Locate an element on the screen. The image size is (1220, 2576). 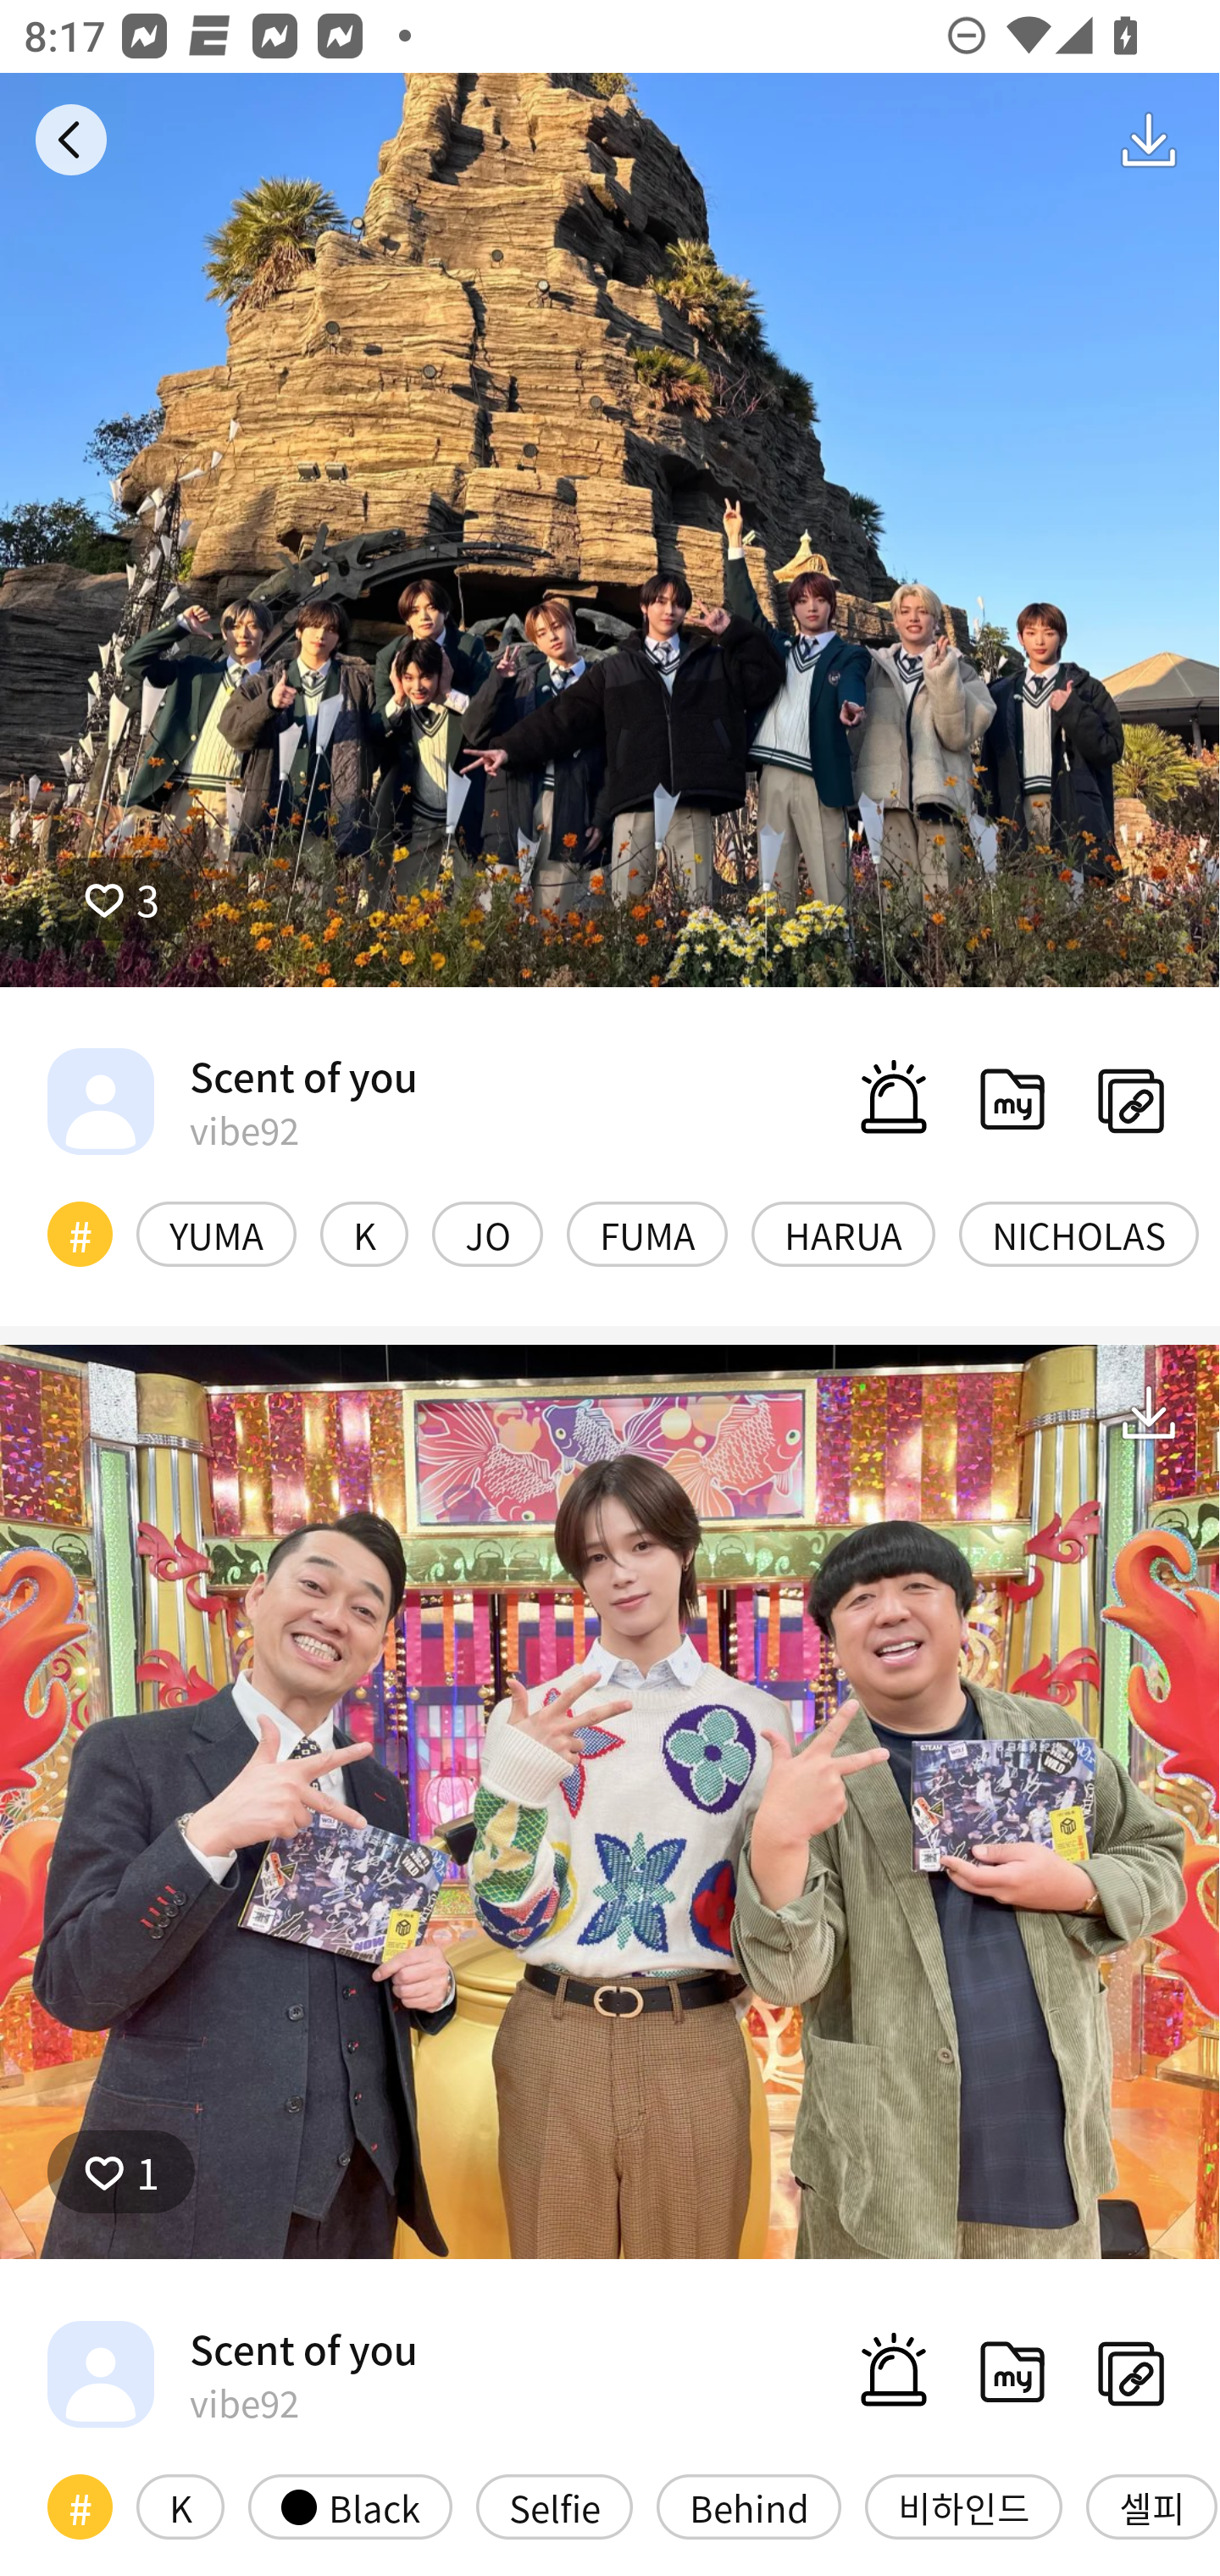
Behind is located at coordinates (749, 2507).